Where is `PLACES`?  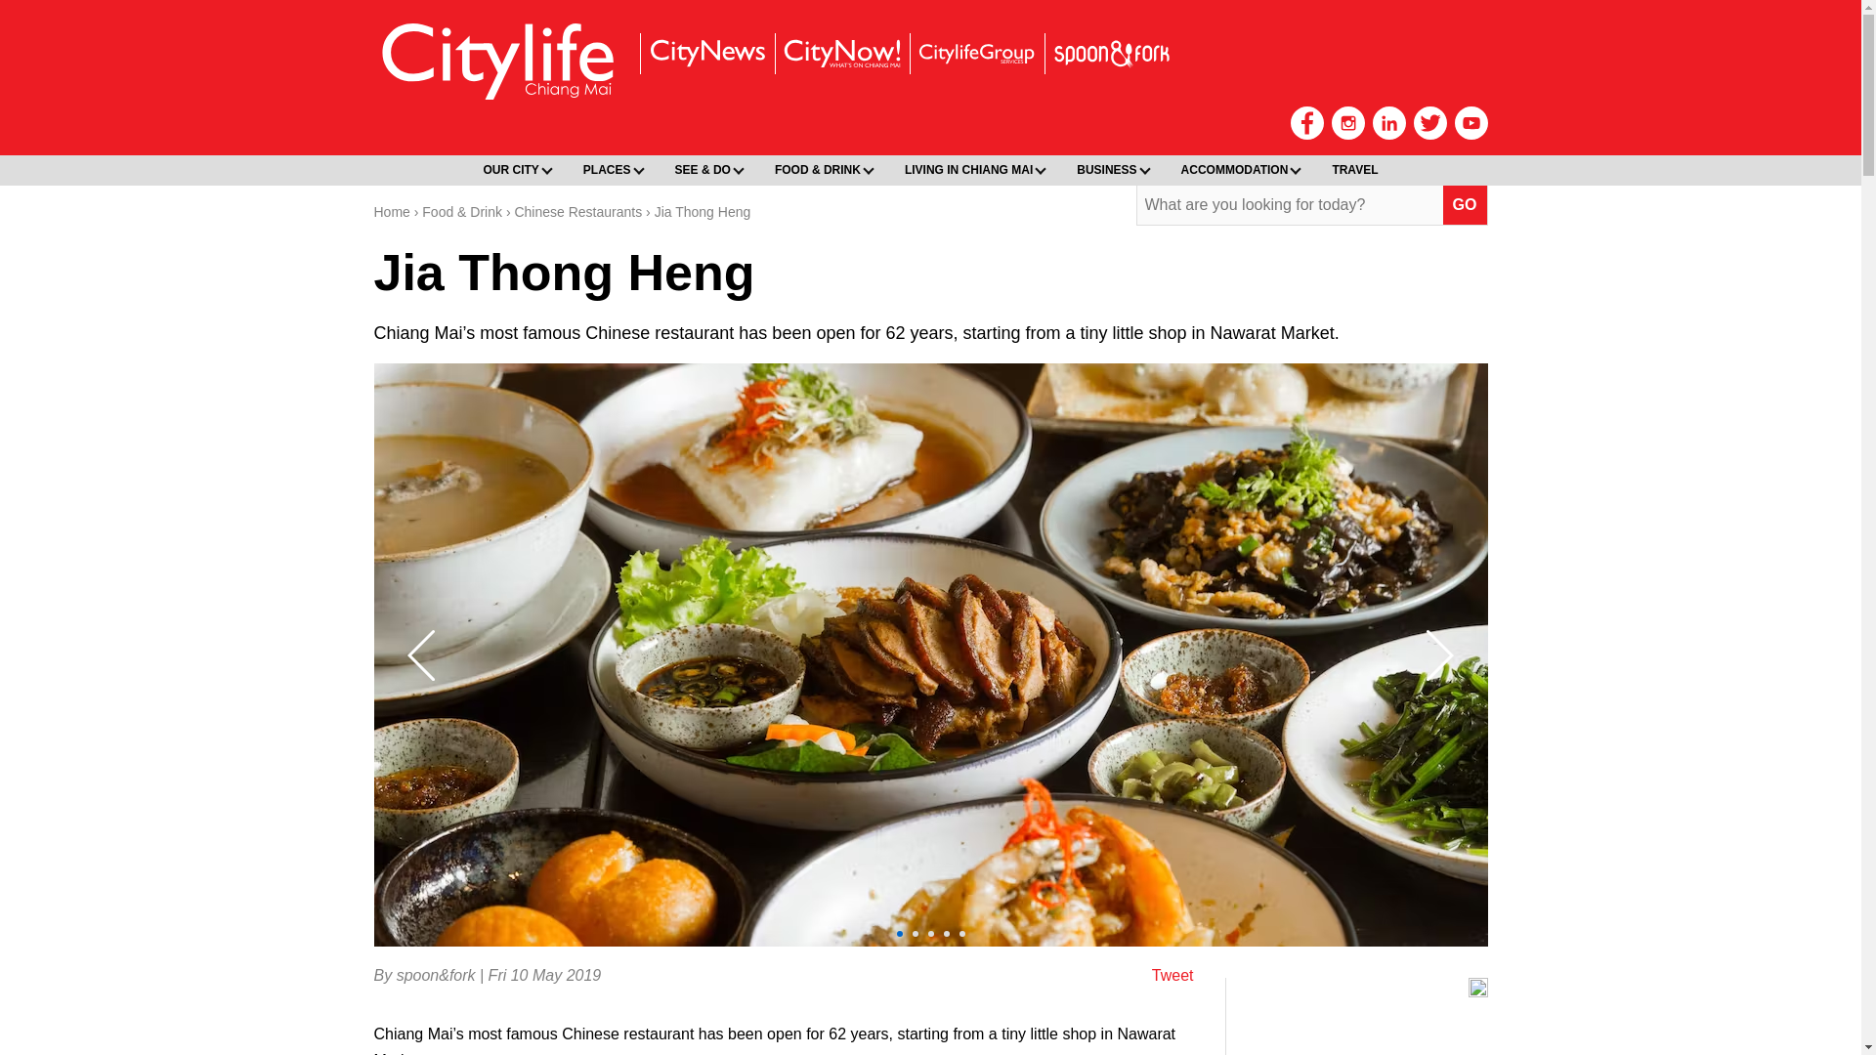 PLACES is located at coordinates (610, 170).